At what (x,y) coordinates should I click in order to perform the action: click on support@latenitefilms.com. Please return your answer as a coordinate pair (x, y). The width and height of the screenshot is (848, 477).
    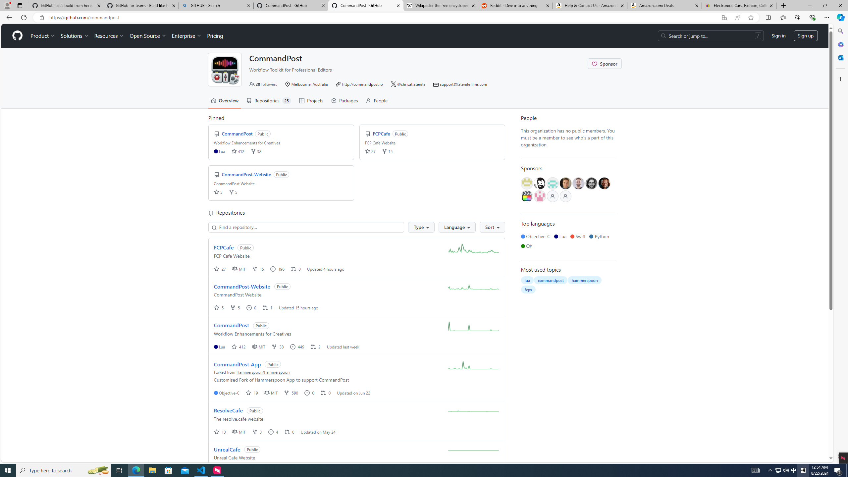
    Looking at the image, I should click on (463, 84).